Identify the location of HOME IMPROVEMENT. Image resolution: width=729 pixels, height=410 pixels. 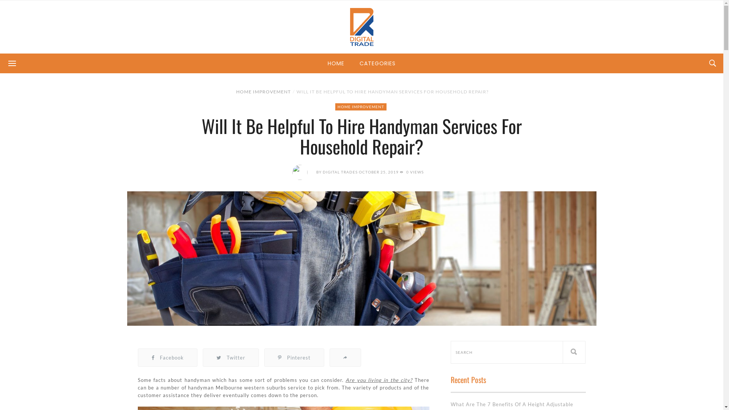
(361, 107).